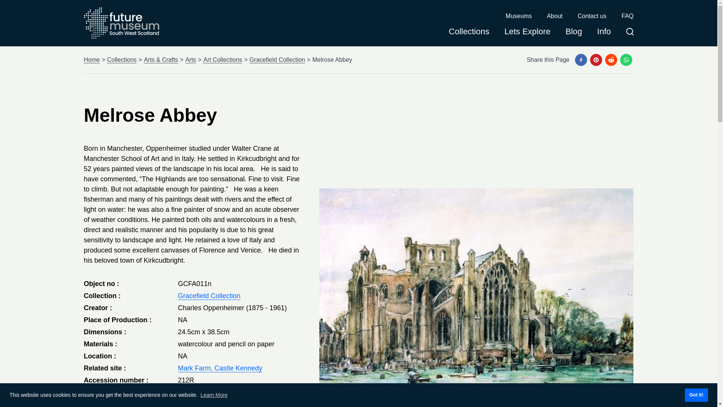 The image size is (723, 407). What do you see at coordinates (554, 16) in the screenshot?
I see `About` at bounding box center [554, 16].